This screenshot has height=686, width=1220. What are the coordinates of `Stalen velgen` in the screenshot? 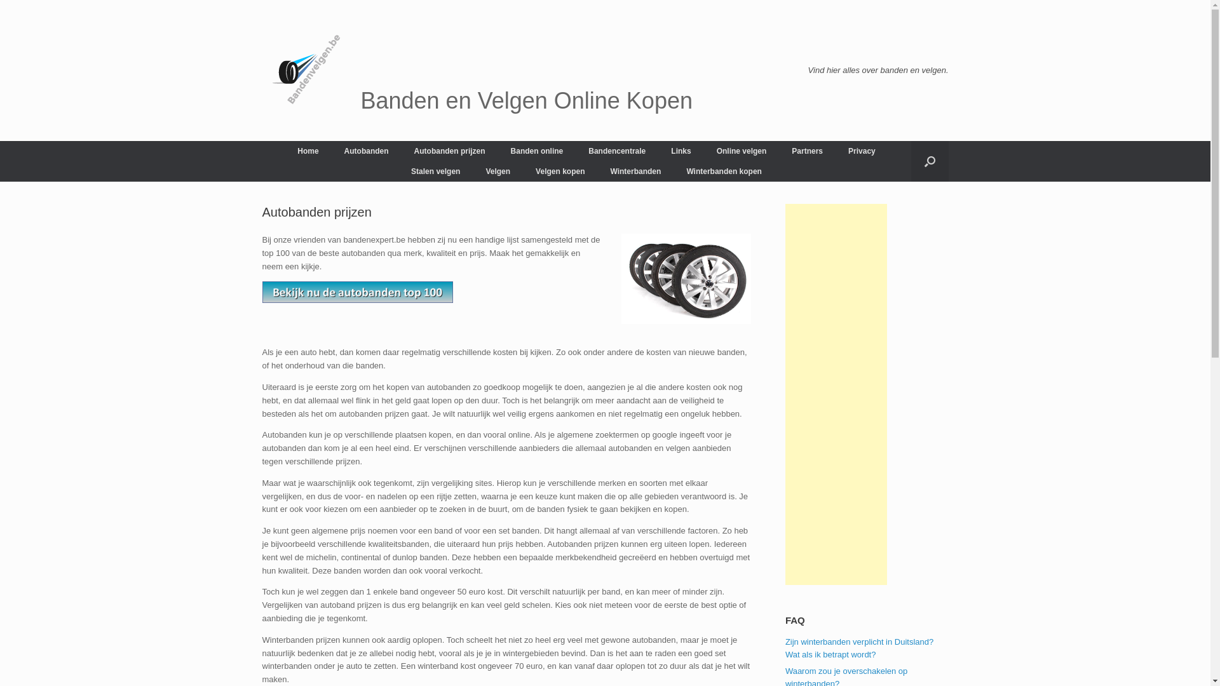 It's located at (436, 171).